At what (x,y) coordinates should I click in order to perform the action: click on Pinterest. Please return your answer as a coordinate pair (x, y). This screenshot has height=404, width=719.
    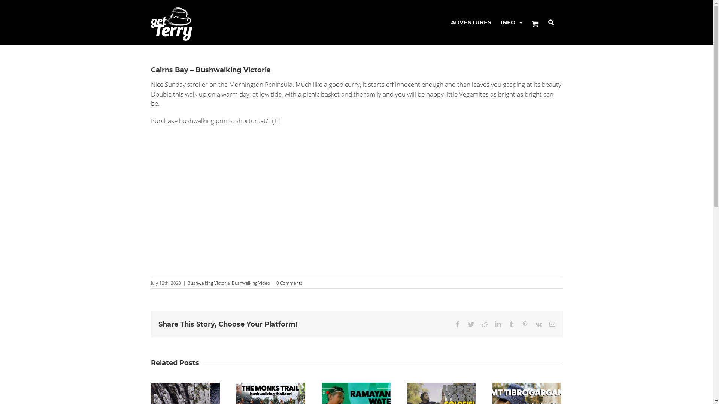
    Looking at the image, I should click on (525, 324).